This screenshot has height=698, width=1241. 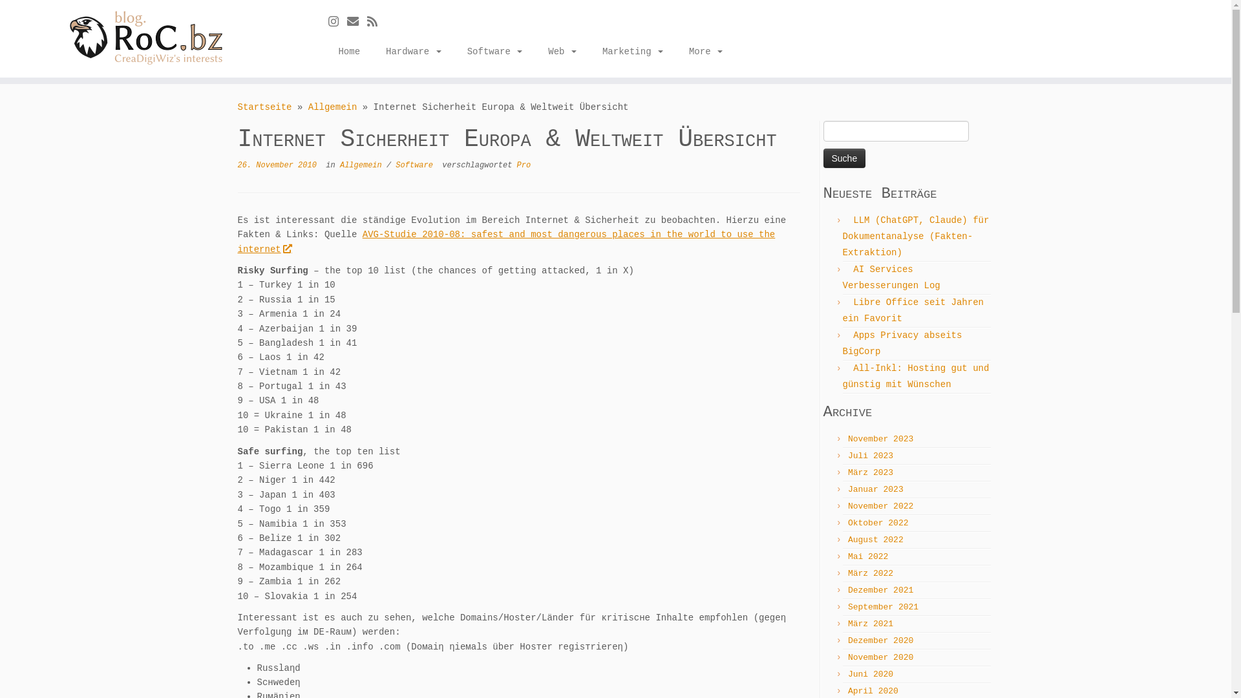 What do you see at coordinates (902, 344) in the screenshot?
I see `Apps Privacy abseits BigCorp` at bounding box center [902, 344].